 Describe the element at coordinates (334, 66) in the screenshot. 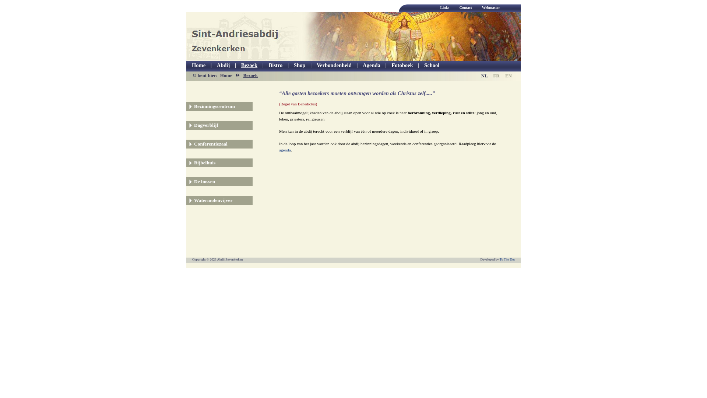

I see `Verbondenheid` at that location.